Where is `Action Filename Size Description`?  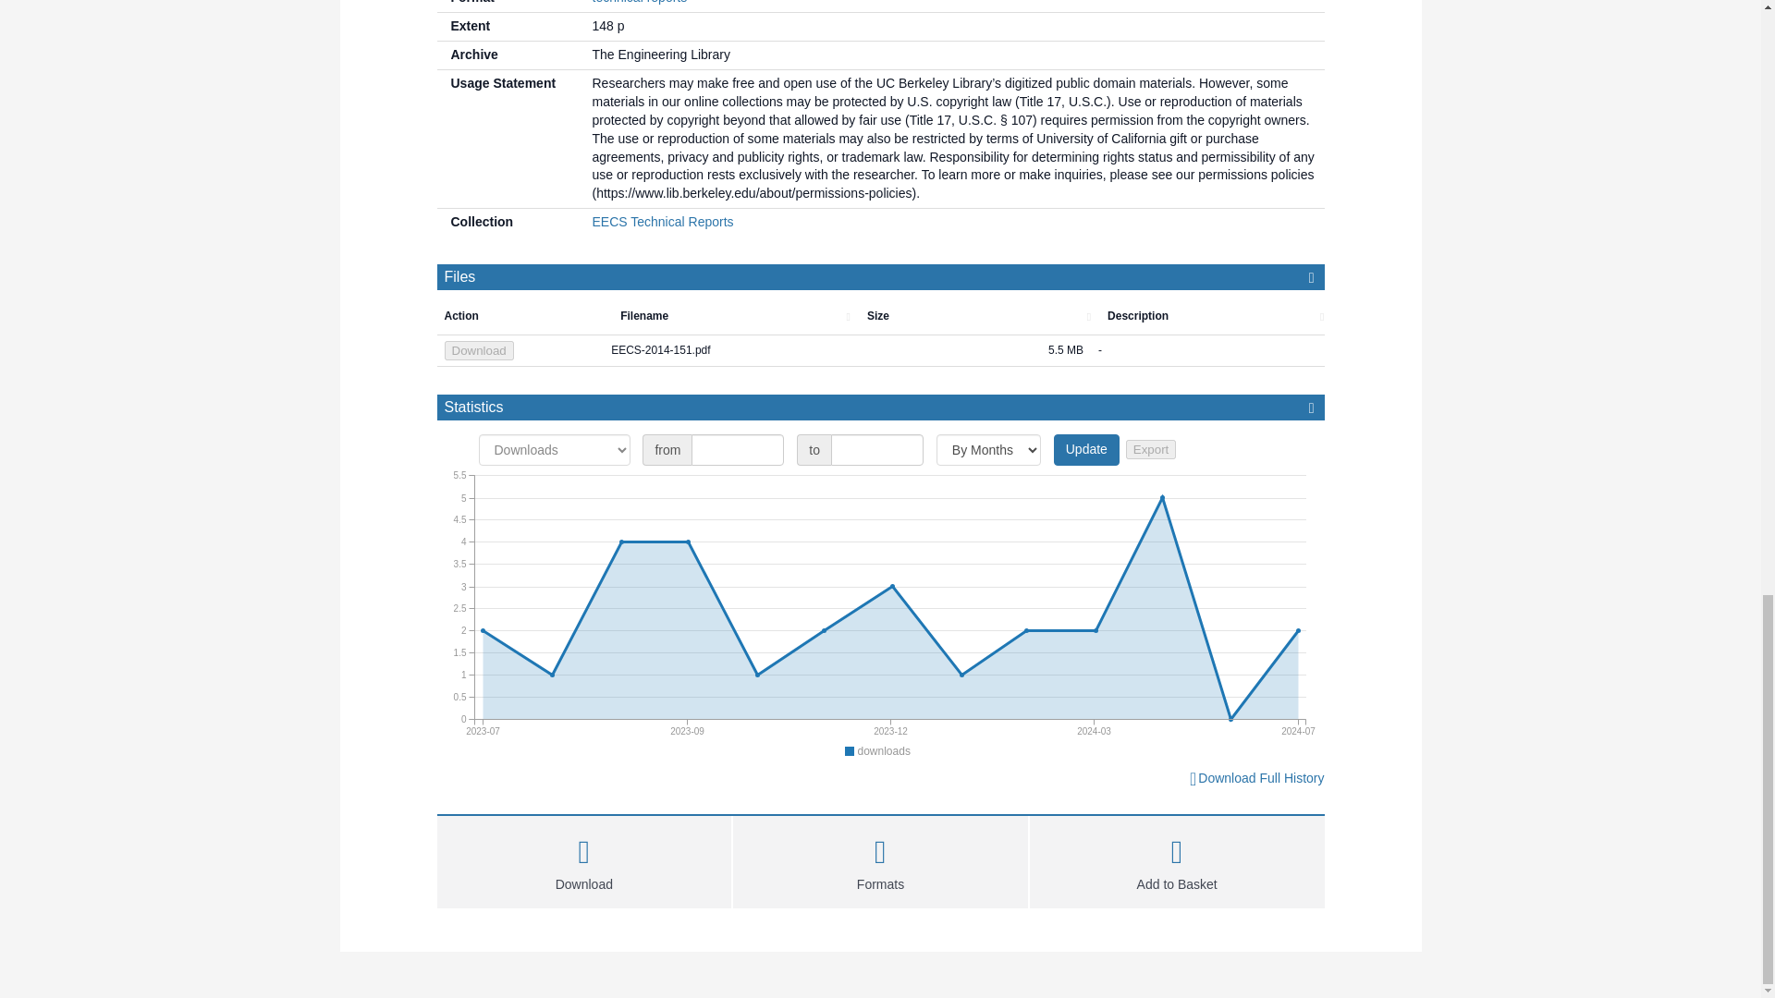 Action Filename Size Description is located at coordinates (880, 316).